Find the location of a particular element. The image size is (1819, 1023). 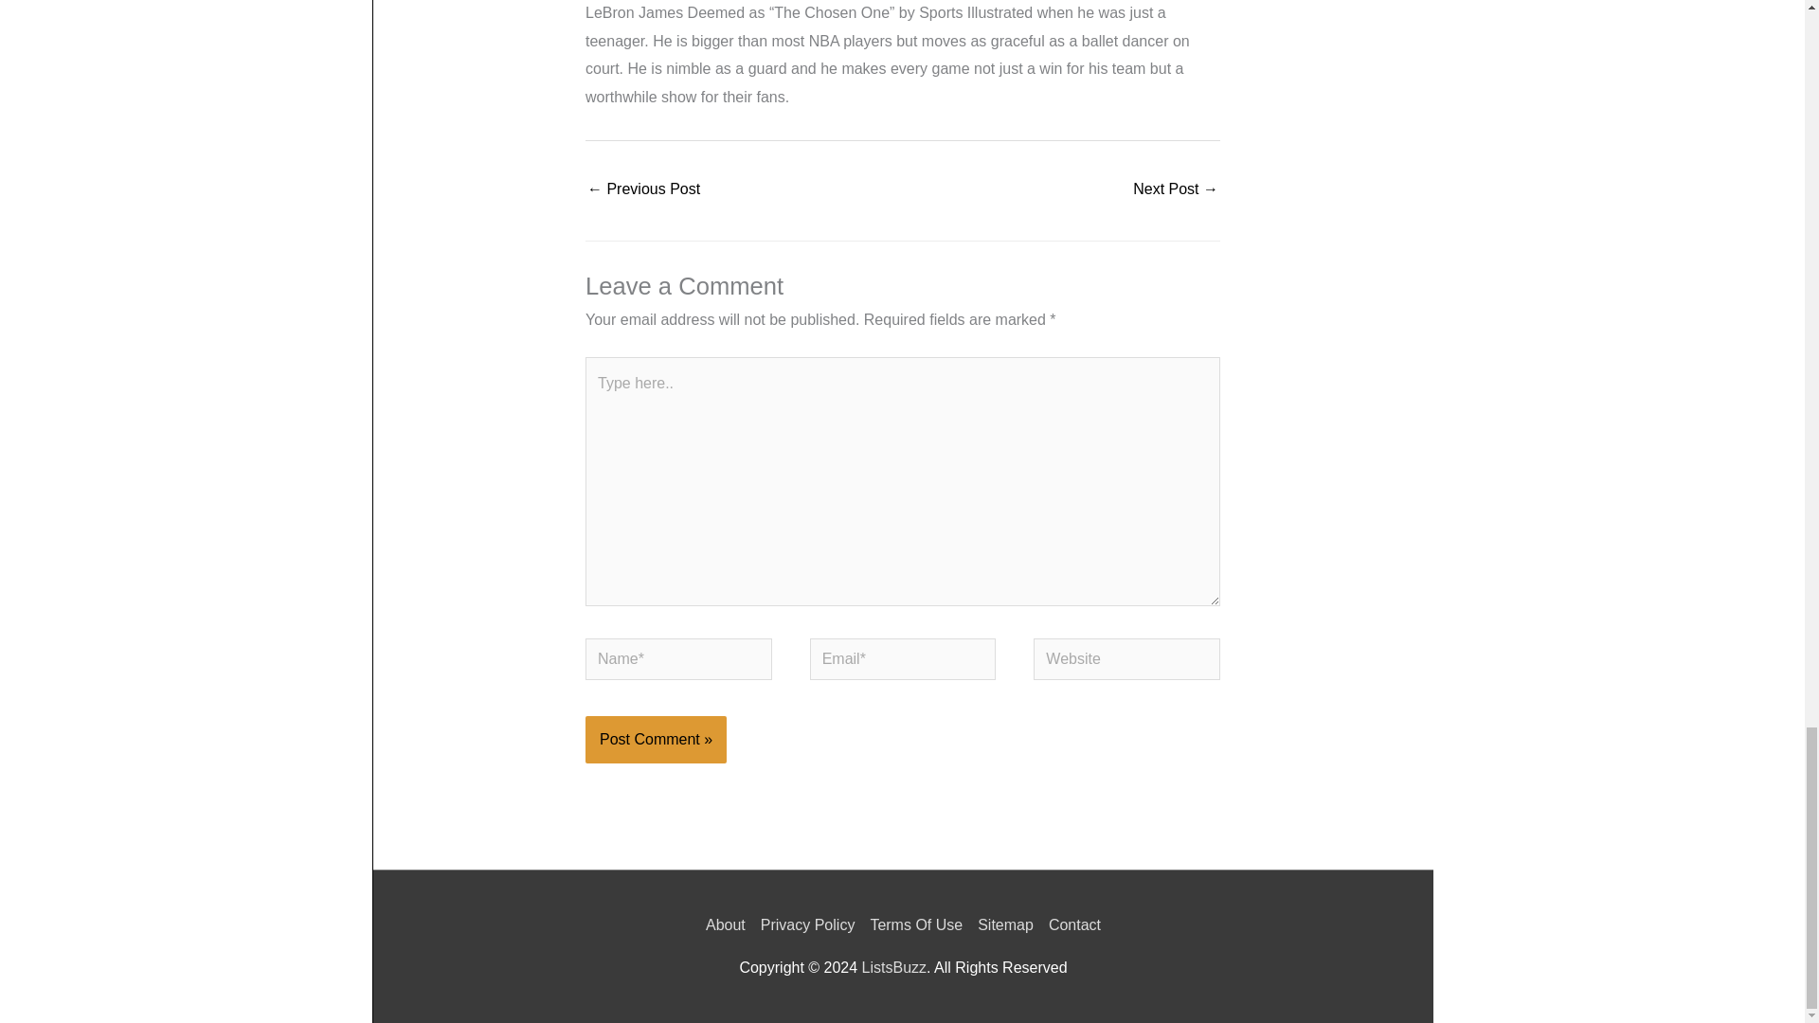

About is located at coordinates (729, 924).